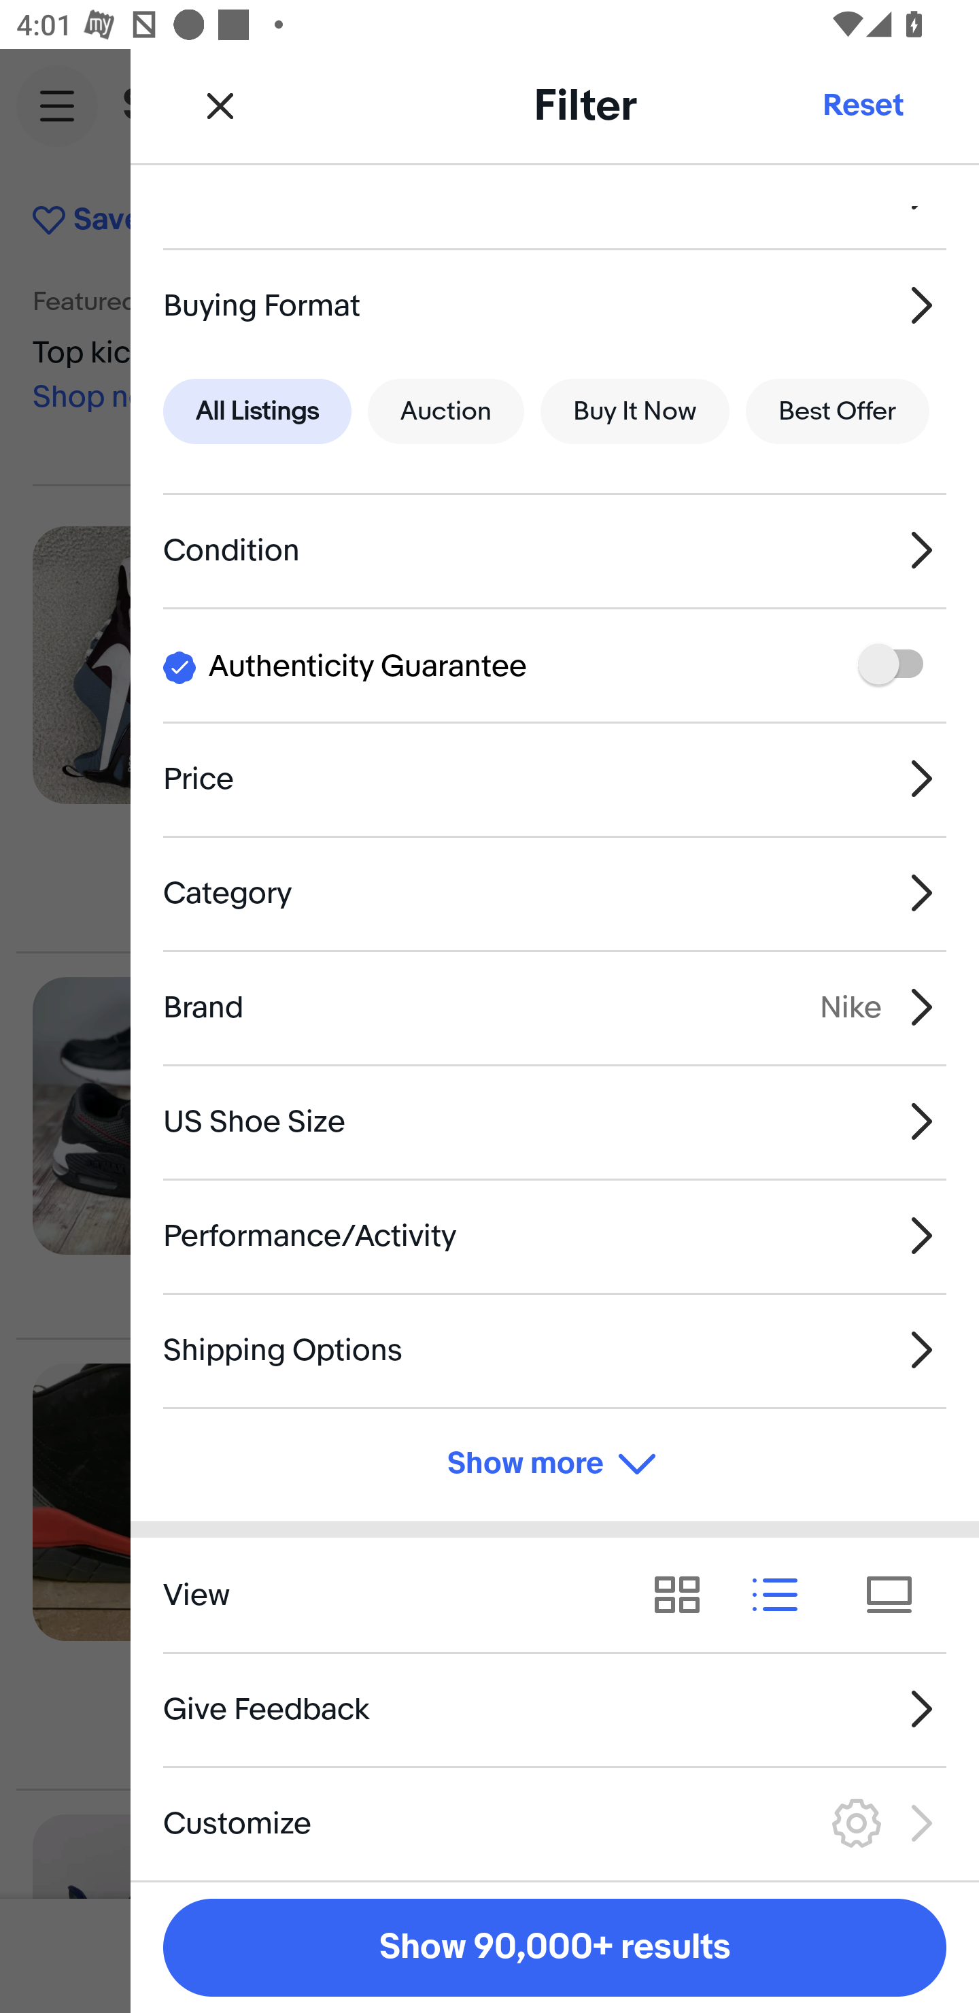  I want to click on View results as list, so click(783, 1595).